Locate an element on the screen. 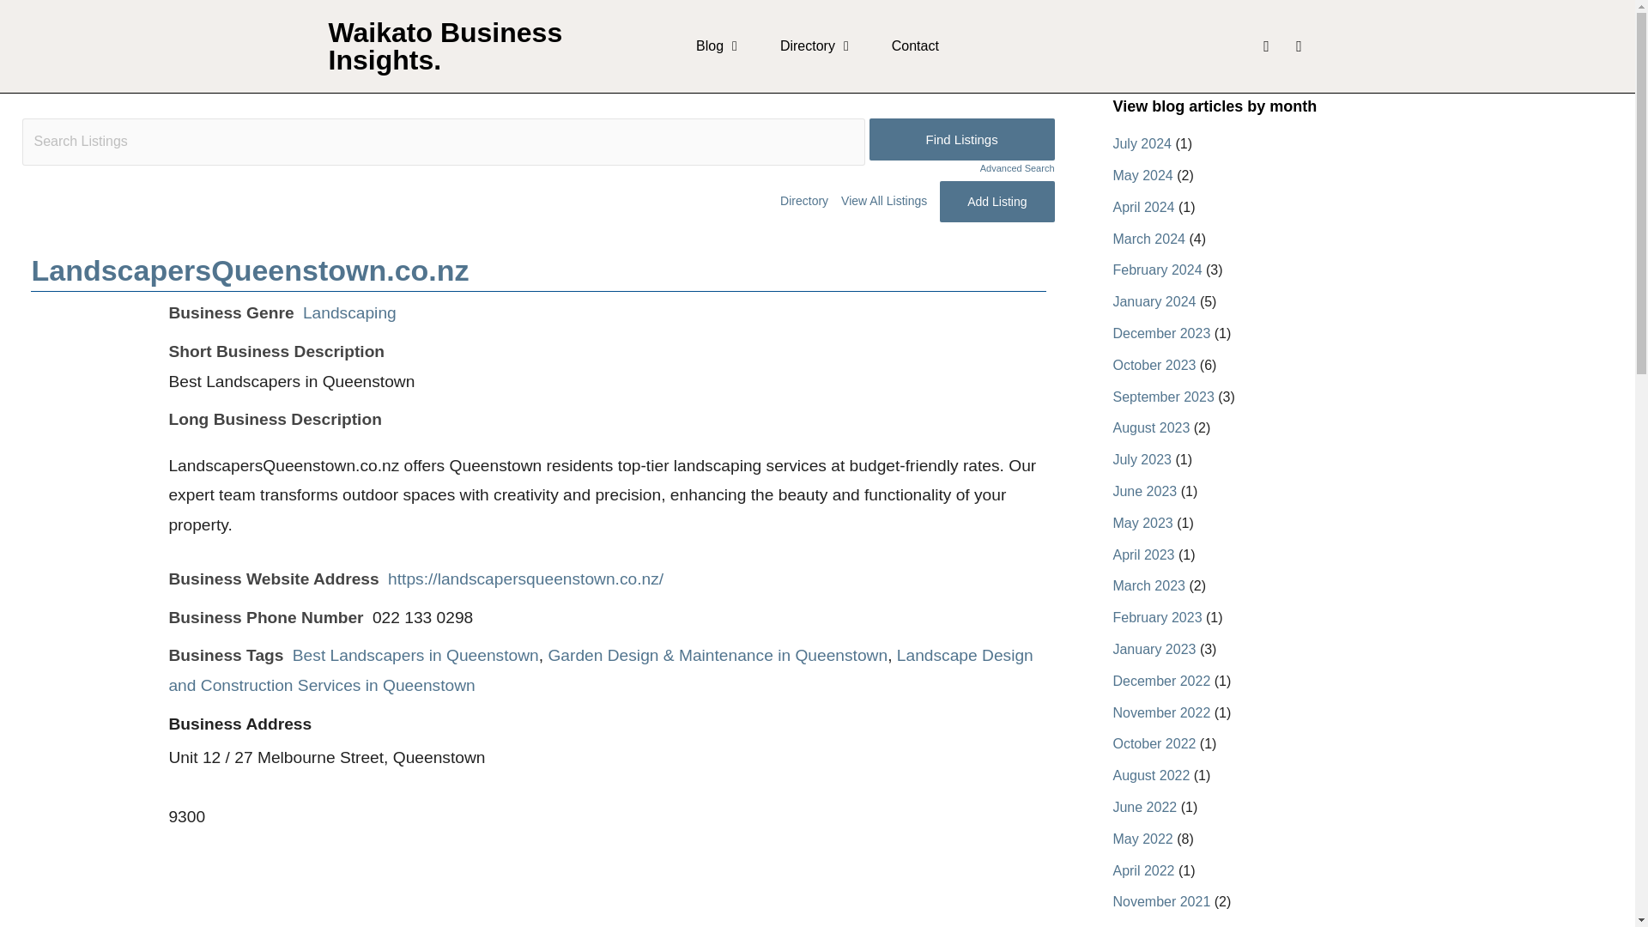  Best Landscapers in Queenstown is located at coordinates (415, 655).